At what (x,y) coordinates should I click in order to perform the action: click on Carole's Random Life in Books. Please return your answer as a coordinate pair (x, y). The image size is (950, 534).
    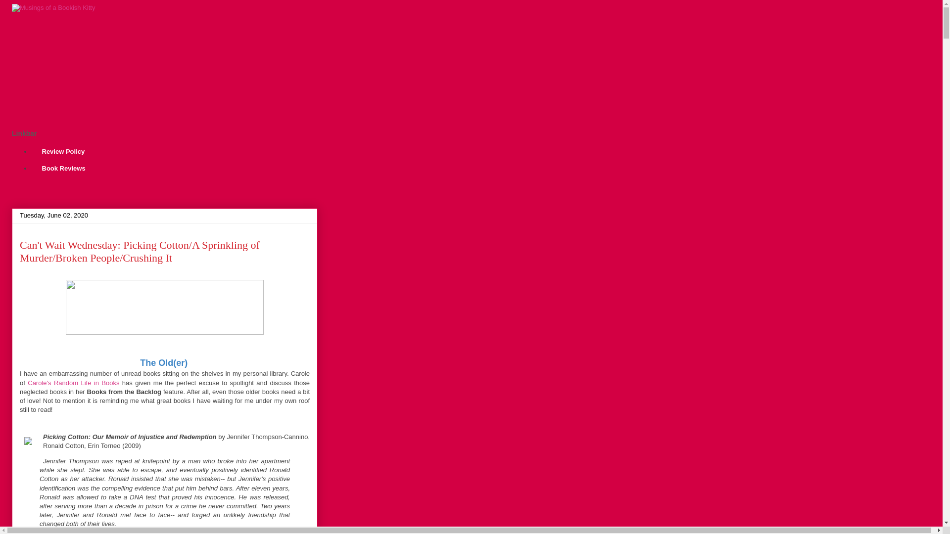
    Looking at the image, I should click on (73, 383).